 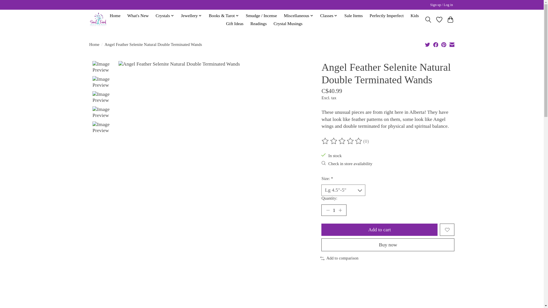 What do you see at coordinates (115, 16) in the screenshot?
I see `Home` at bounding box center [115, 16].